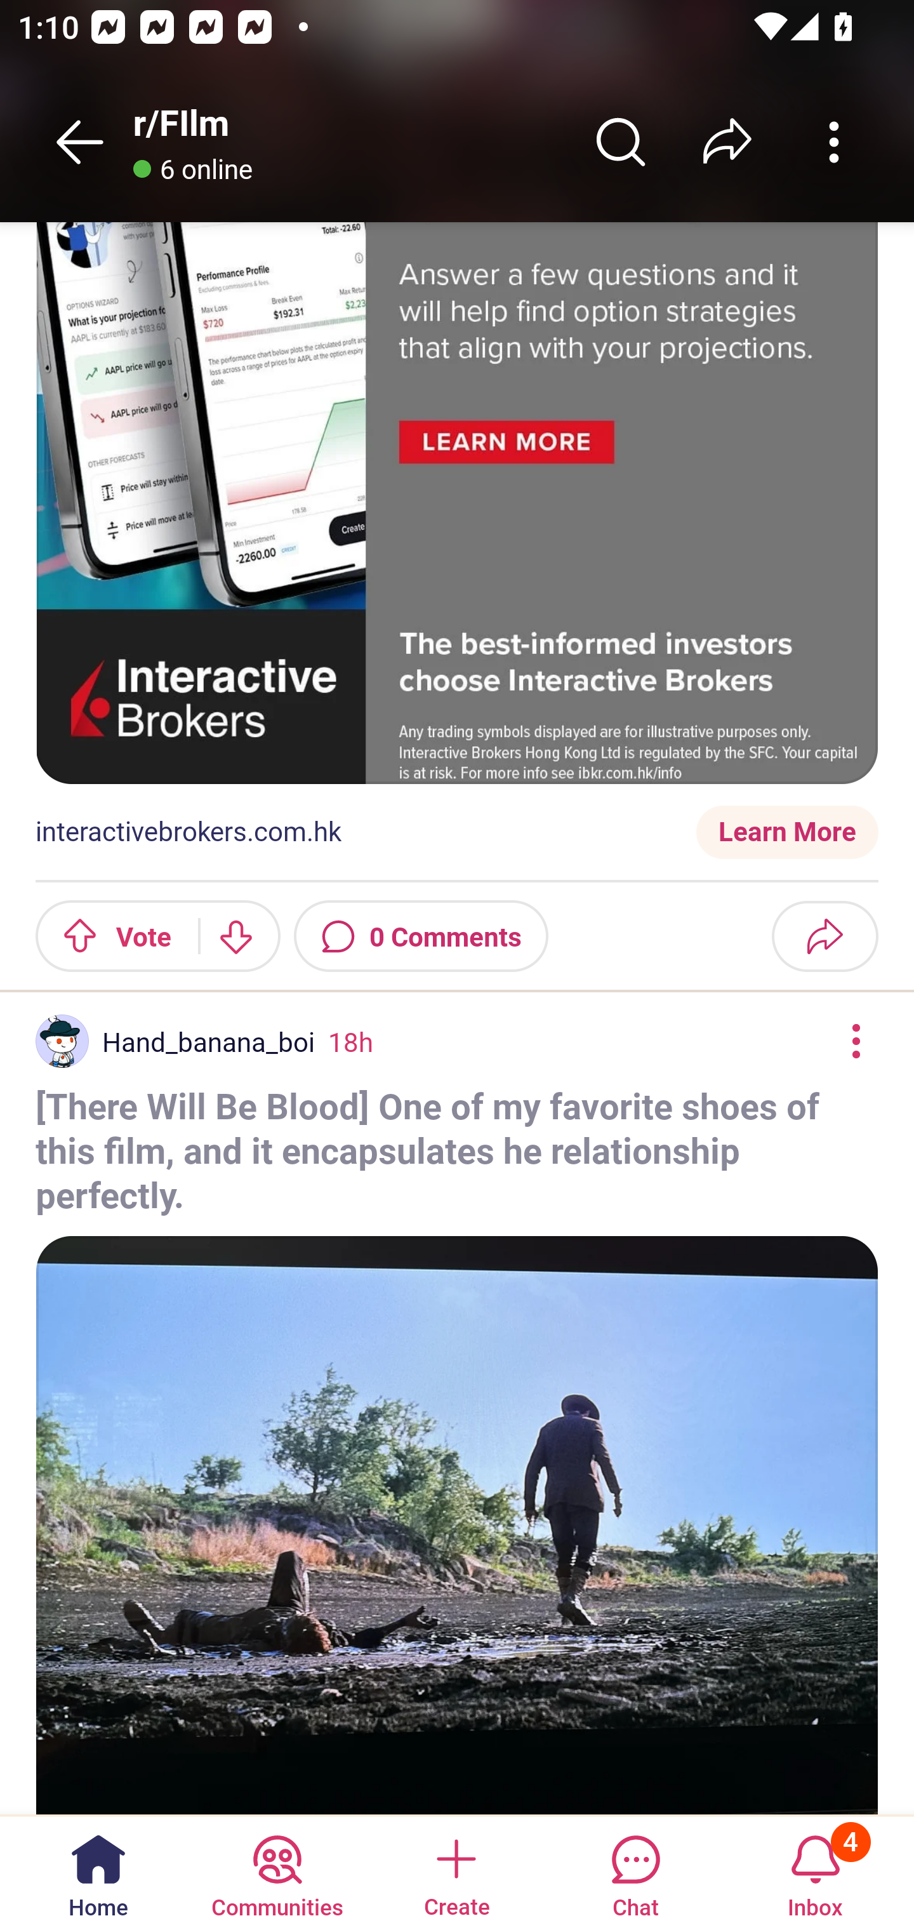  What do you see at coordinates (834, 142) in the screenshot?
I see `More community actions` at bounding box center [834, 142].